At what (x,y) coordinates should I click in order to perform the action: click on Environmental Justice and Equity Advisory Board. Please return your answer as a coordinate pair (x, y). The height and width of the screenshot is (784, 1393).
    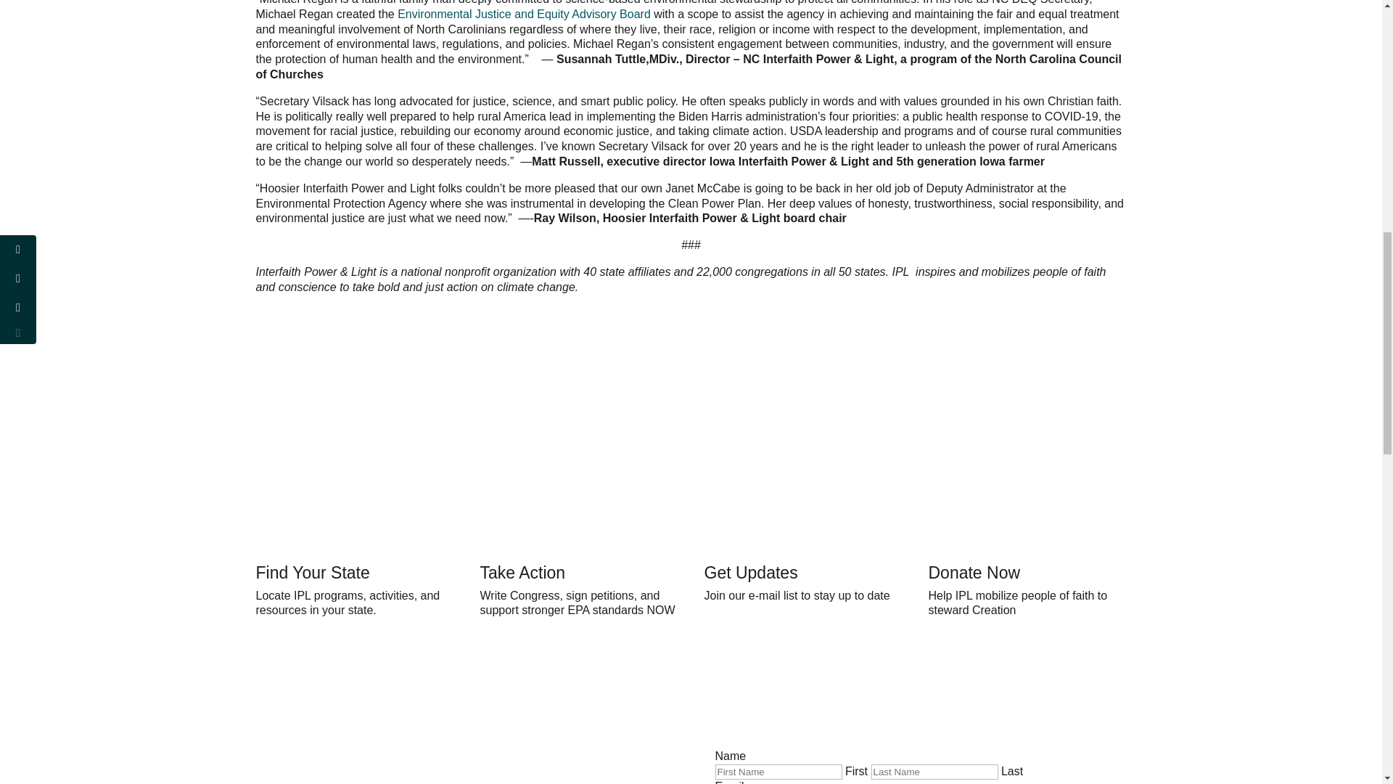
    Looking at the image, I should click on (524, 14).